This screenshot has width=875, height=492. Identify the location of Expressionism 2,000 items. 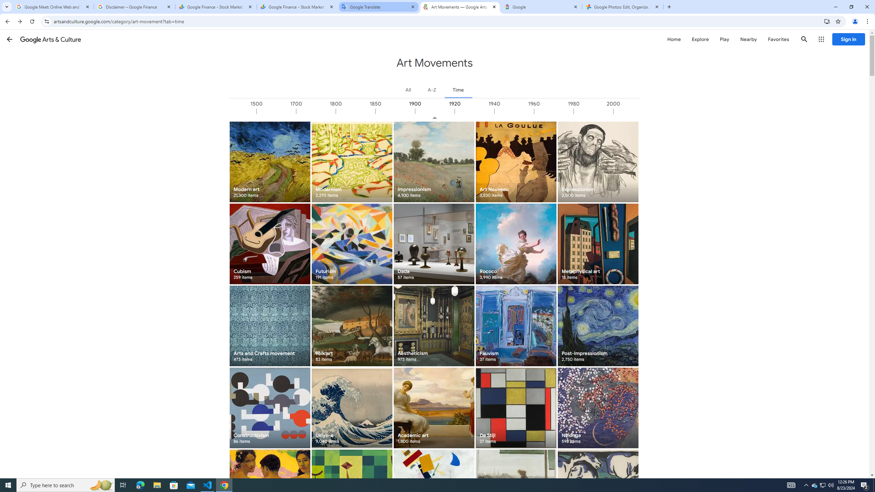
(598, 162).